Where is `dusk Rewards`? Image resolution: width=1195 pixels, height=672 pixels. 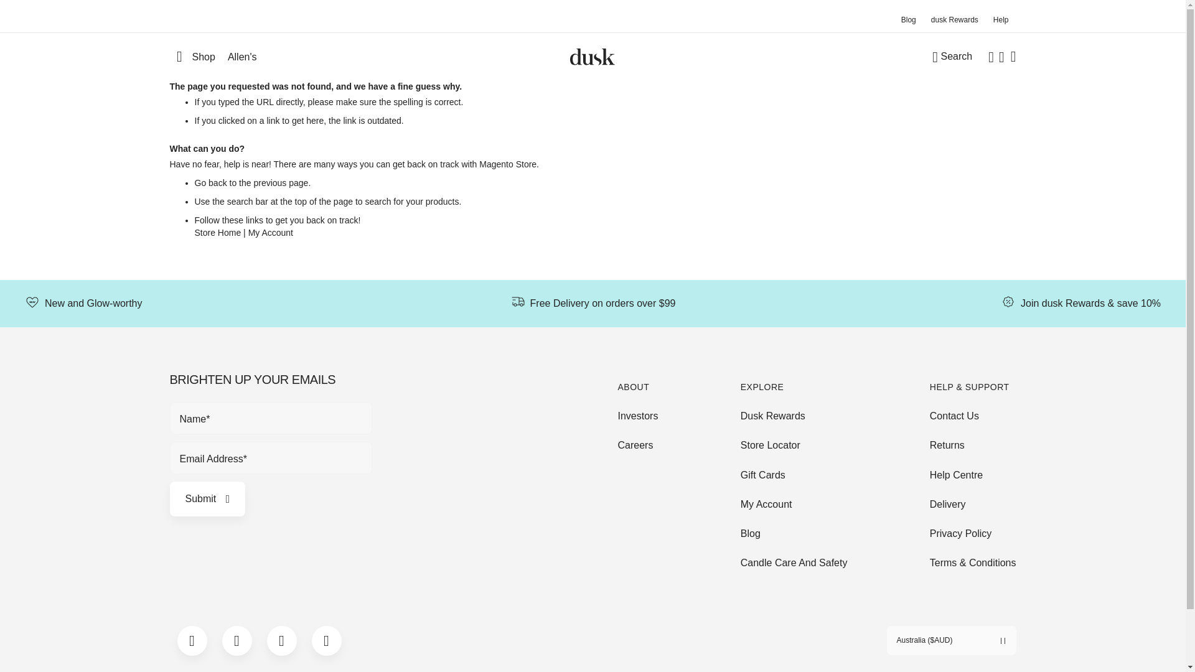 dusk Rewards is located at coordinates (955, 19).